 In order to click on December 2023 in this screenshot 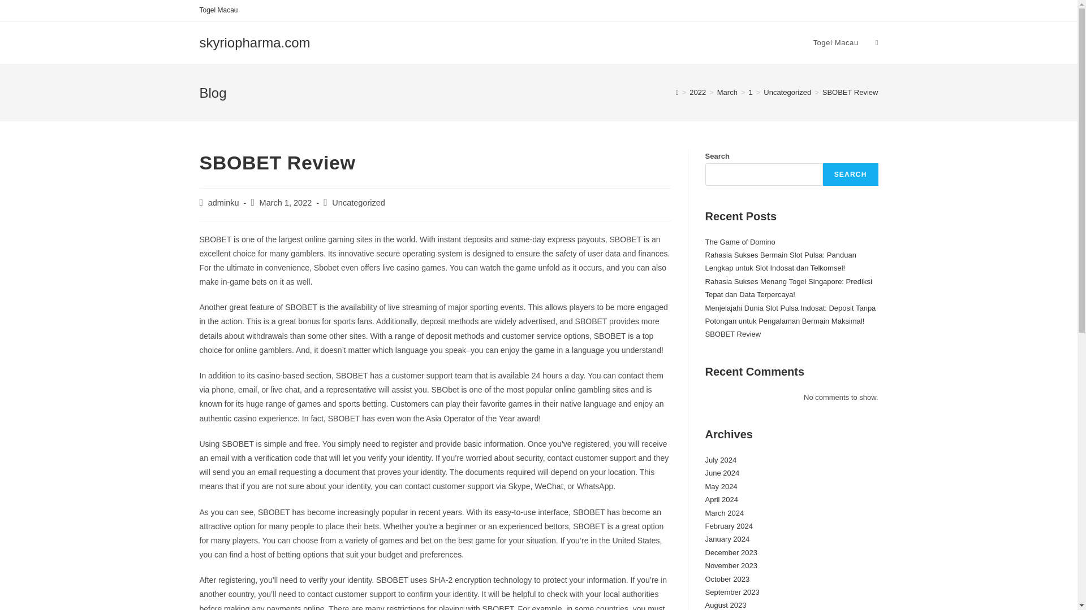, I will do `click(731, 552)`.